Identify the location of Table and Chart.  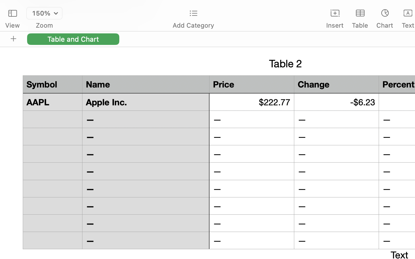
(73, 39).